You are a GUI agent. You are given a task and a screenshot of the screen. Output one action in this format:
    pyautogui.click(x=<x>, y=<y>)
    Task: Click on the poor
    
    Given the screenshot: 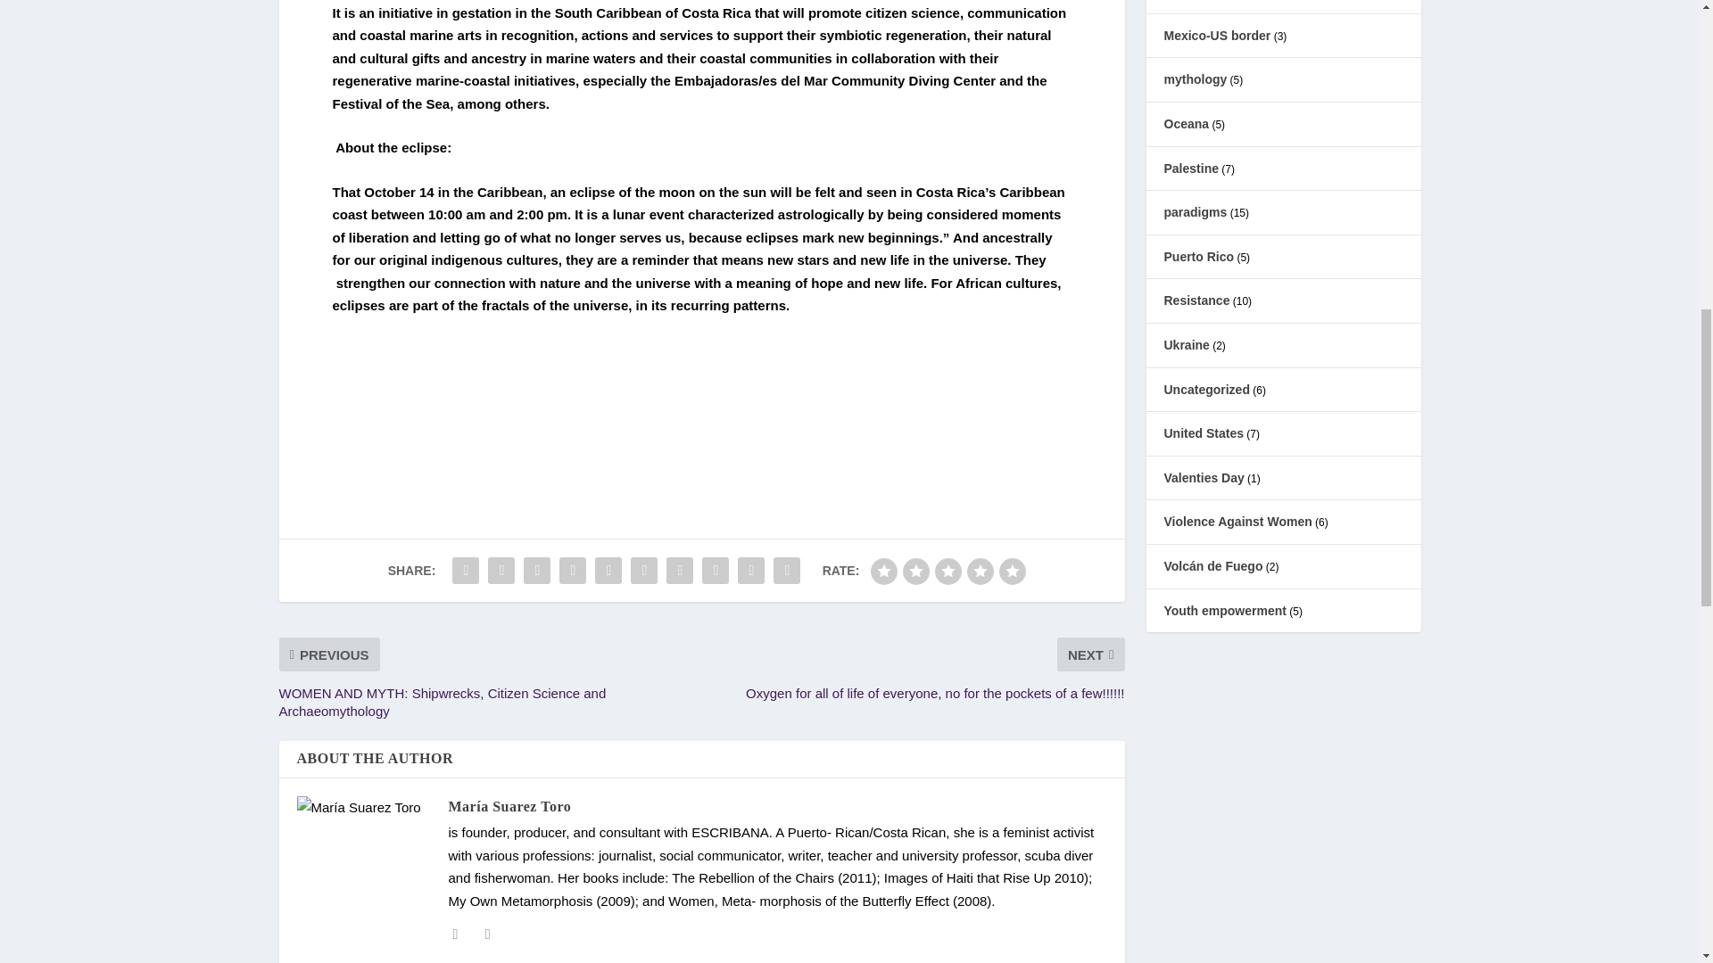 What is the action you would take?
    pyautogui.click(x=915, y=571)
    